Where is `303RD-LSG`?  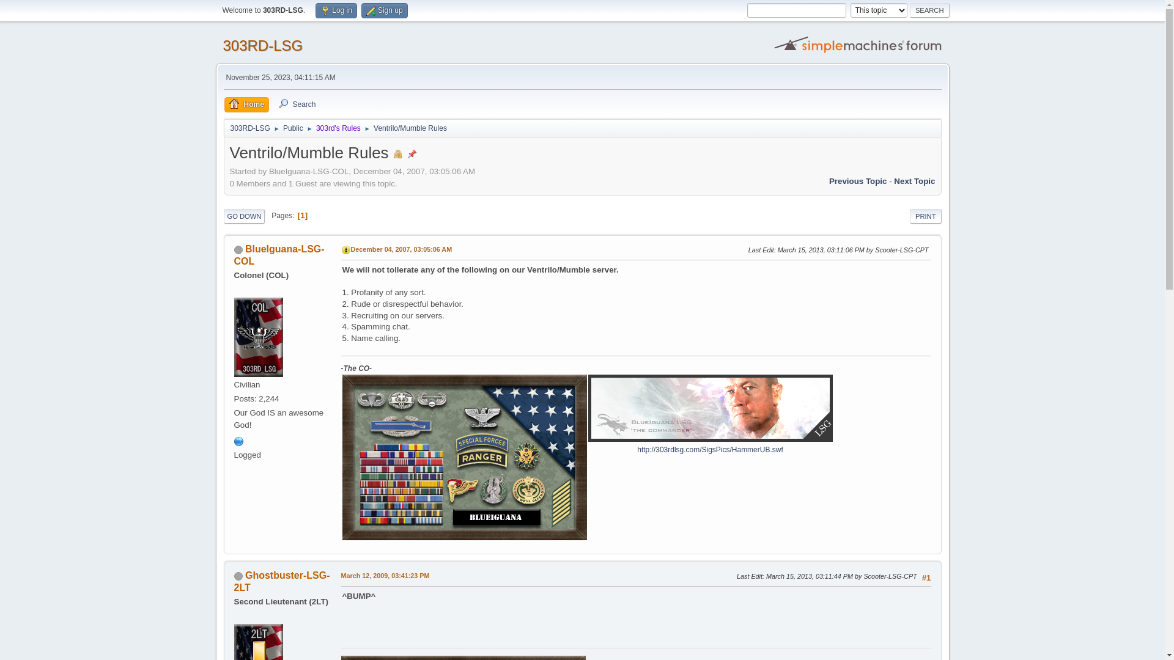
303RD-LSG is located at coordinates (263, 45).